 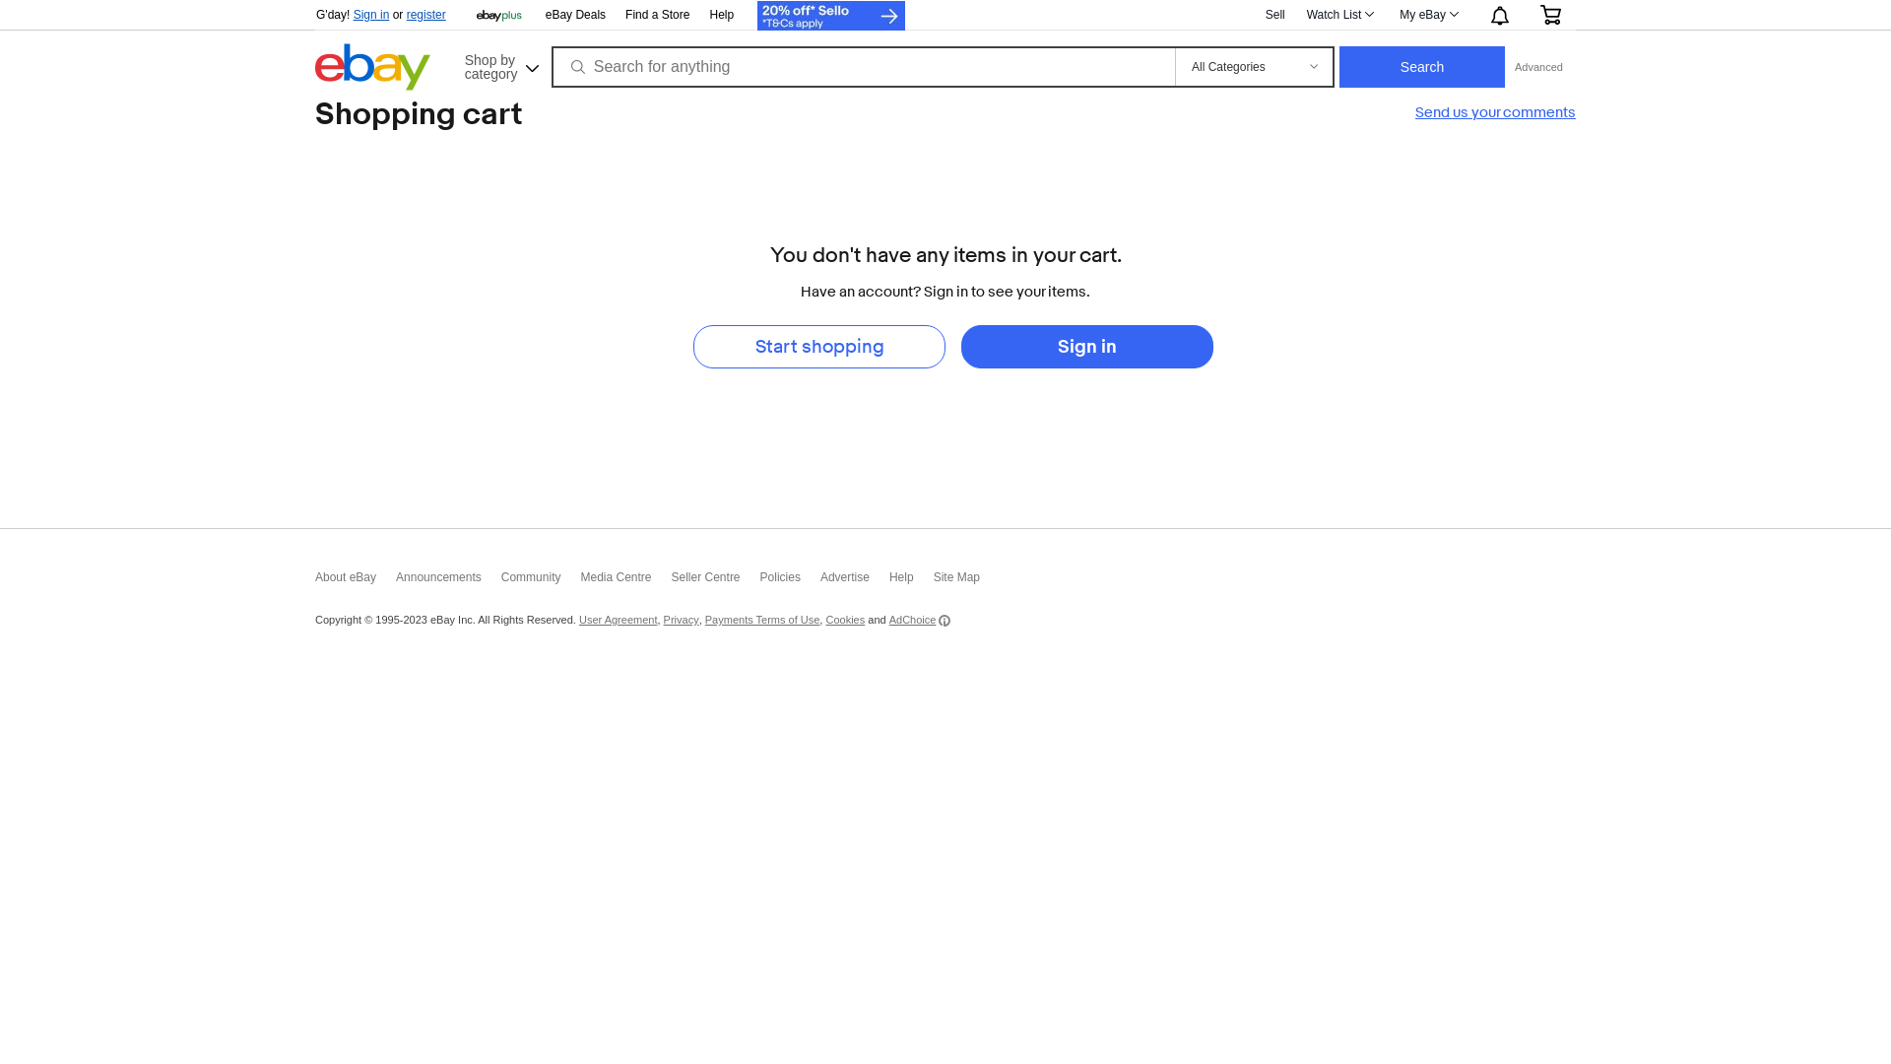 I want to click on Privacy, so click(x=682, y=619).